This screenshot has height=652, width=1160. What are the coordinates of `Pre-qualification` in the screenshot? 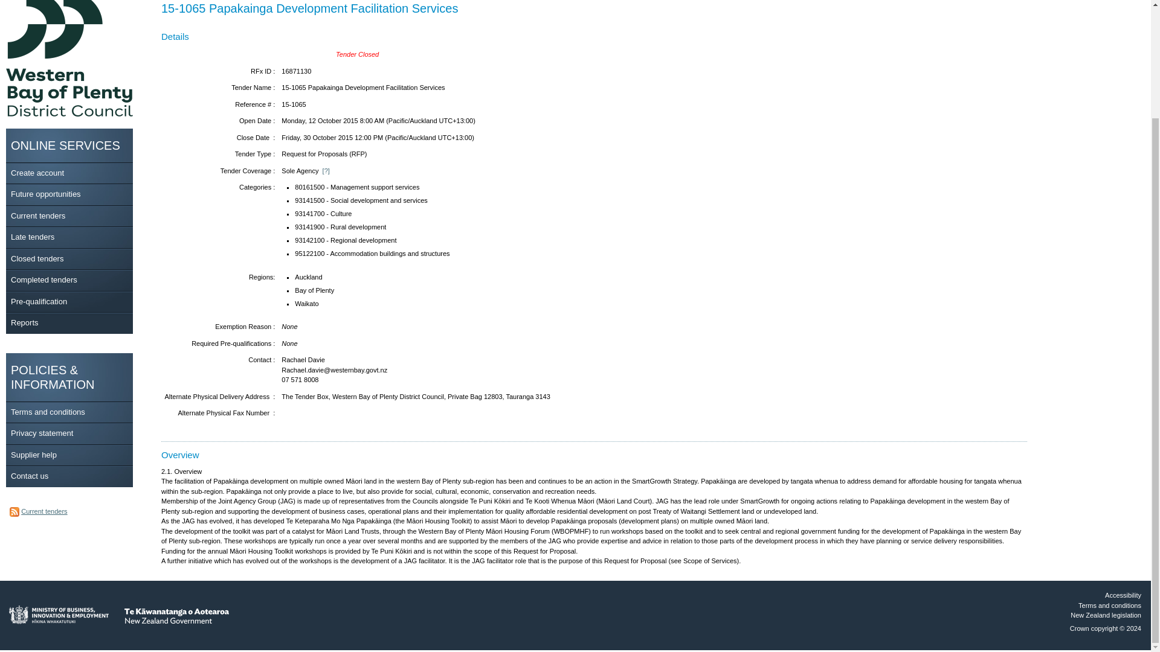 It's located at (39, 301).